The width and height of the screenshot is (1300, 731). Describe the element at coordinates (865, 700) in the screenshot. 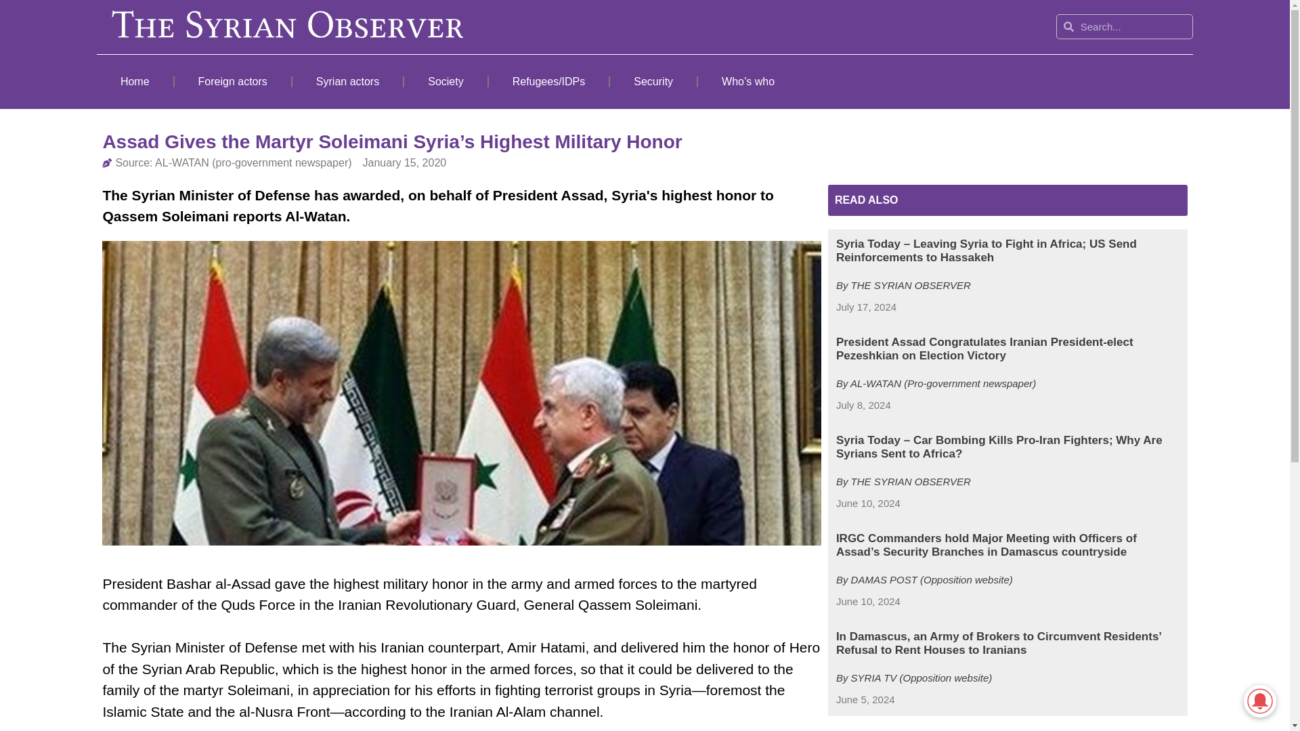

I see `June 5, 2024` at that location.